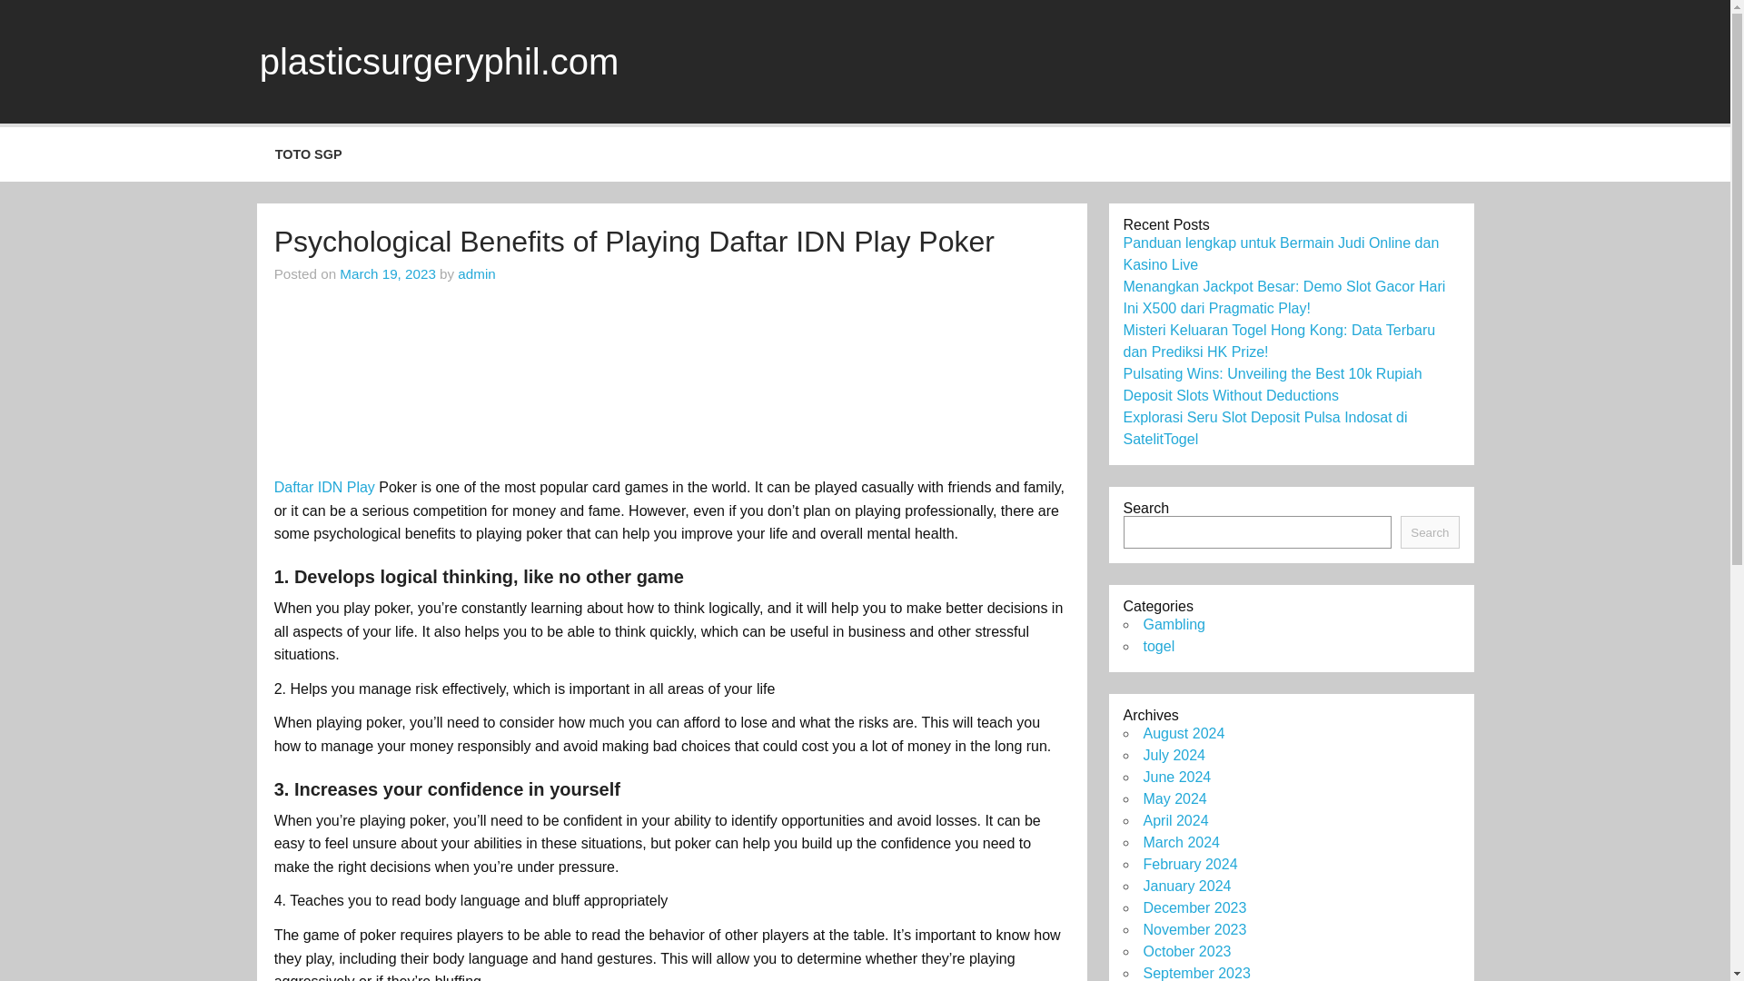  Describe the element at coordinates (323, 487) in the screenshot. I see `Daftar IDN Play` at that location.